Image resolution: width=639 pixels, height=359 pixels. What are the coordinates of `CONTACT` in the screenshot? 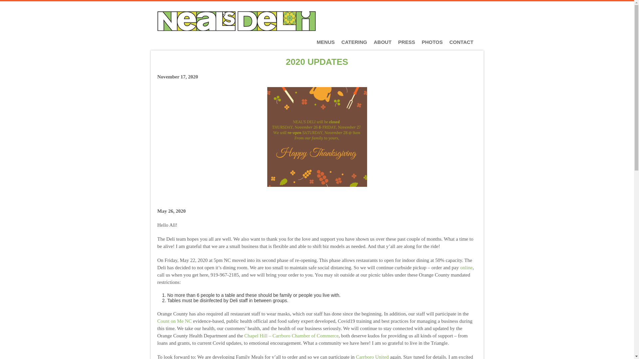 It's located at (461, 42).